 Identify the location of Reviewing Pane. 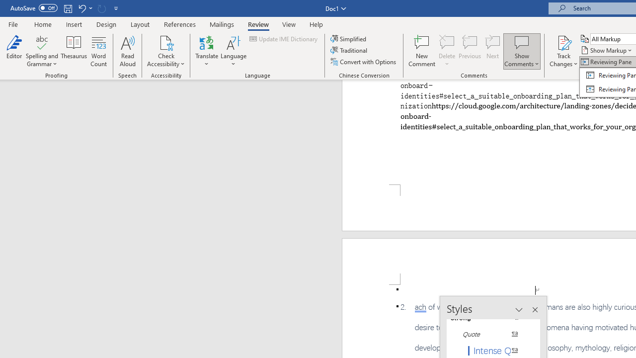
(607, 62).